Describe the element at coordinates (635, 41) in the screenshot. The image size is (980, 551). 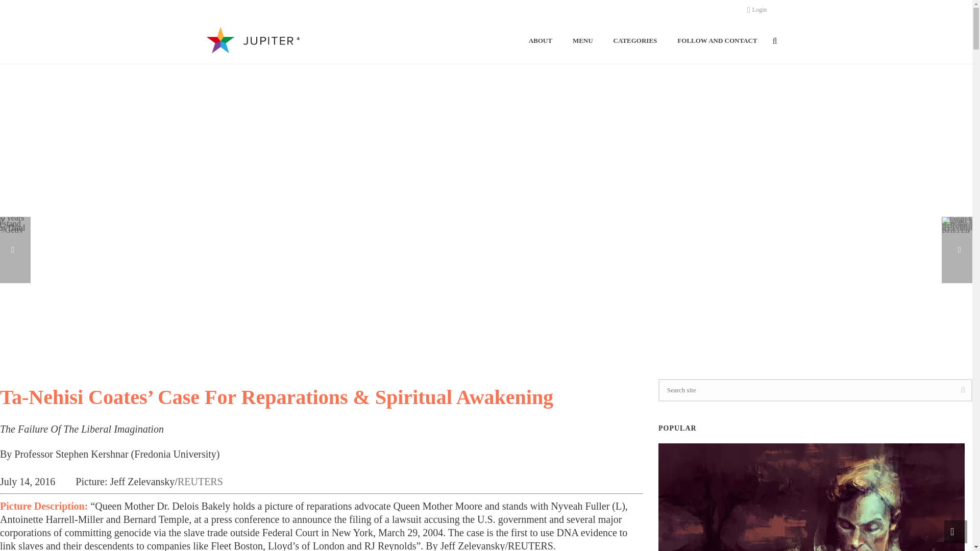
I see `CATEGORIES` at that location.